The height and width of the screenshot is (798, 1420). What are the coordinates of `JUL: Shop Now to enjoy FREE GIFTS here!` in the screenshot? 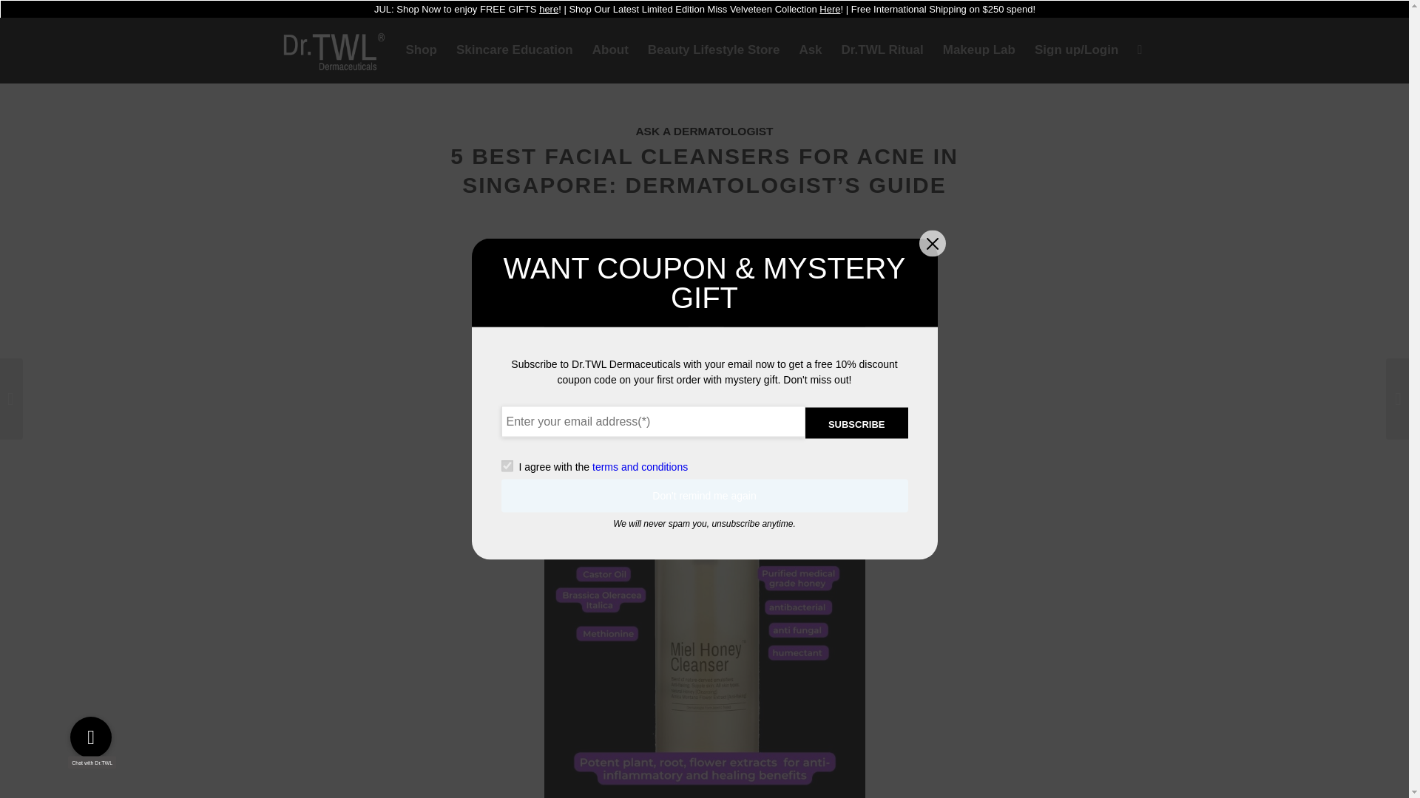 It's located at (467, 9).